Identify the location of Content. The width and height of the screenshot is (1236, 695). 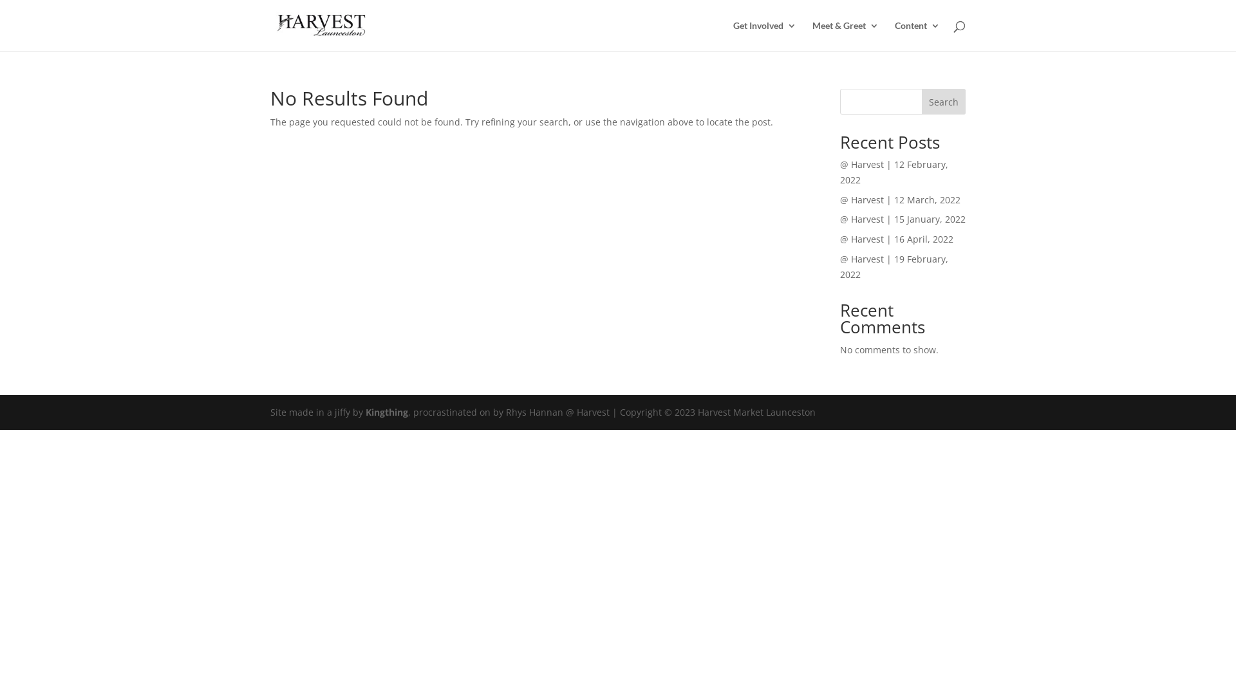
(917, 36).